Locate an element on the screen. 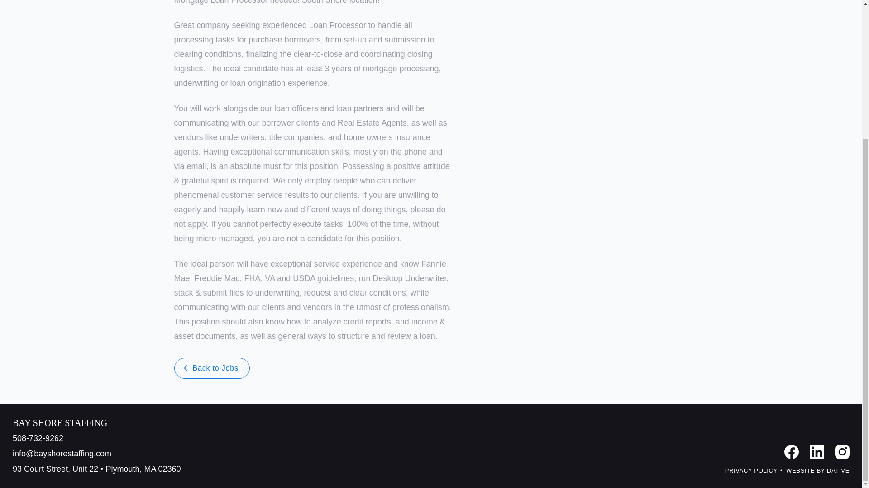 This screenshot has width=869, height=488. Linkedin is located at coordinates (816, 452).